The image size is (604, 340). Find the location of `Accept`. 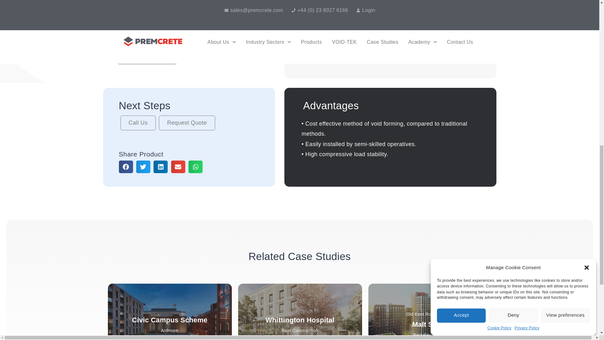

Accept is located at coordinates (461, 53).